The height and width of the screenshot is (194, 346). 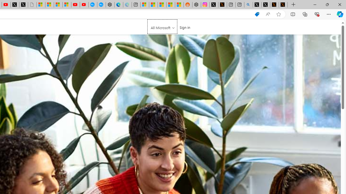 I want to click on Nordace - Nordace has arrived Hong Kong, so click(x=110, y=5).